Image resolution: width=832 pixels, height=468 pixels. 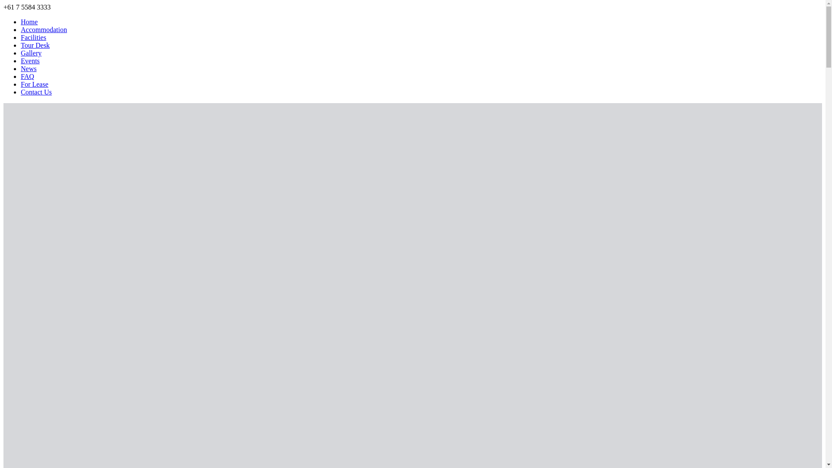 What do you see at coordinates (34, 37) in the screenshot?
I see `Facilities` at bounding box center [34, 37].